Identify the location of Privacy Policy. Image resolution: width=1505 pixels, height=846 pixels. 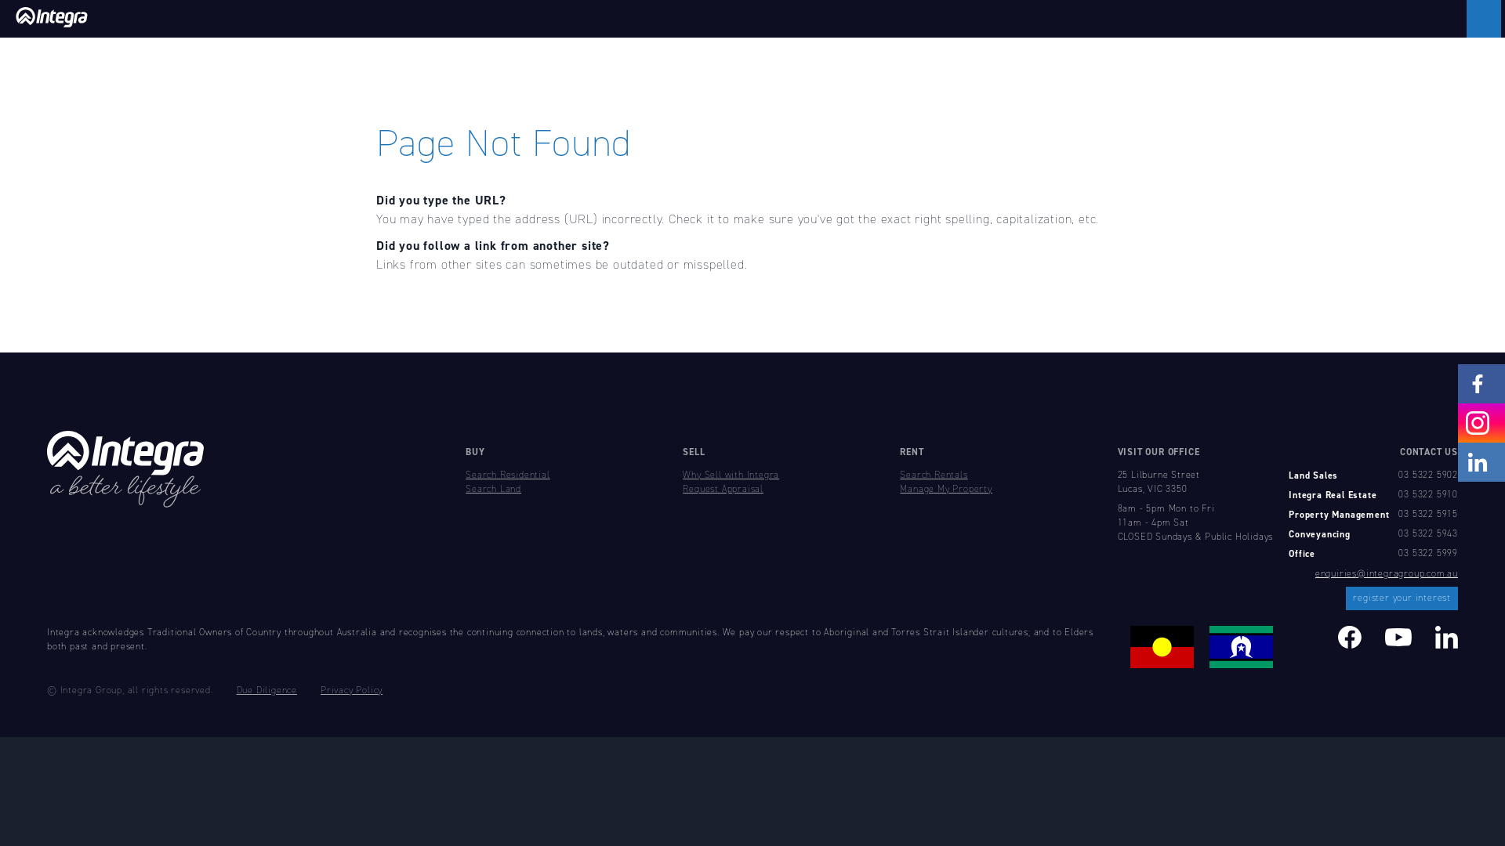
(351, 691).